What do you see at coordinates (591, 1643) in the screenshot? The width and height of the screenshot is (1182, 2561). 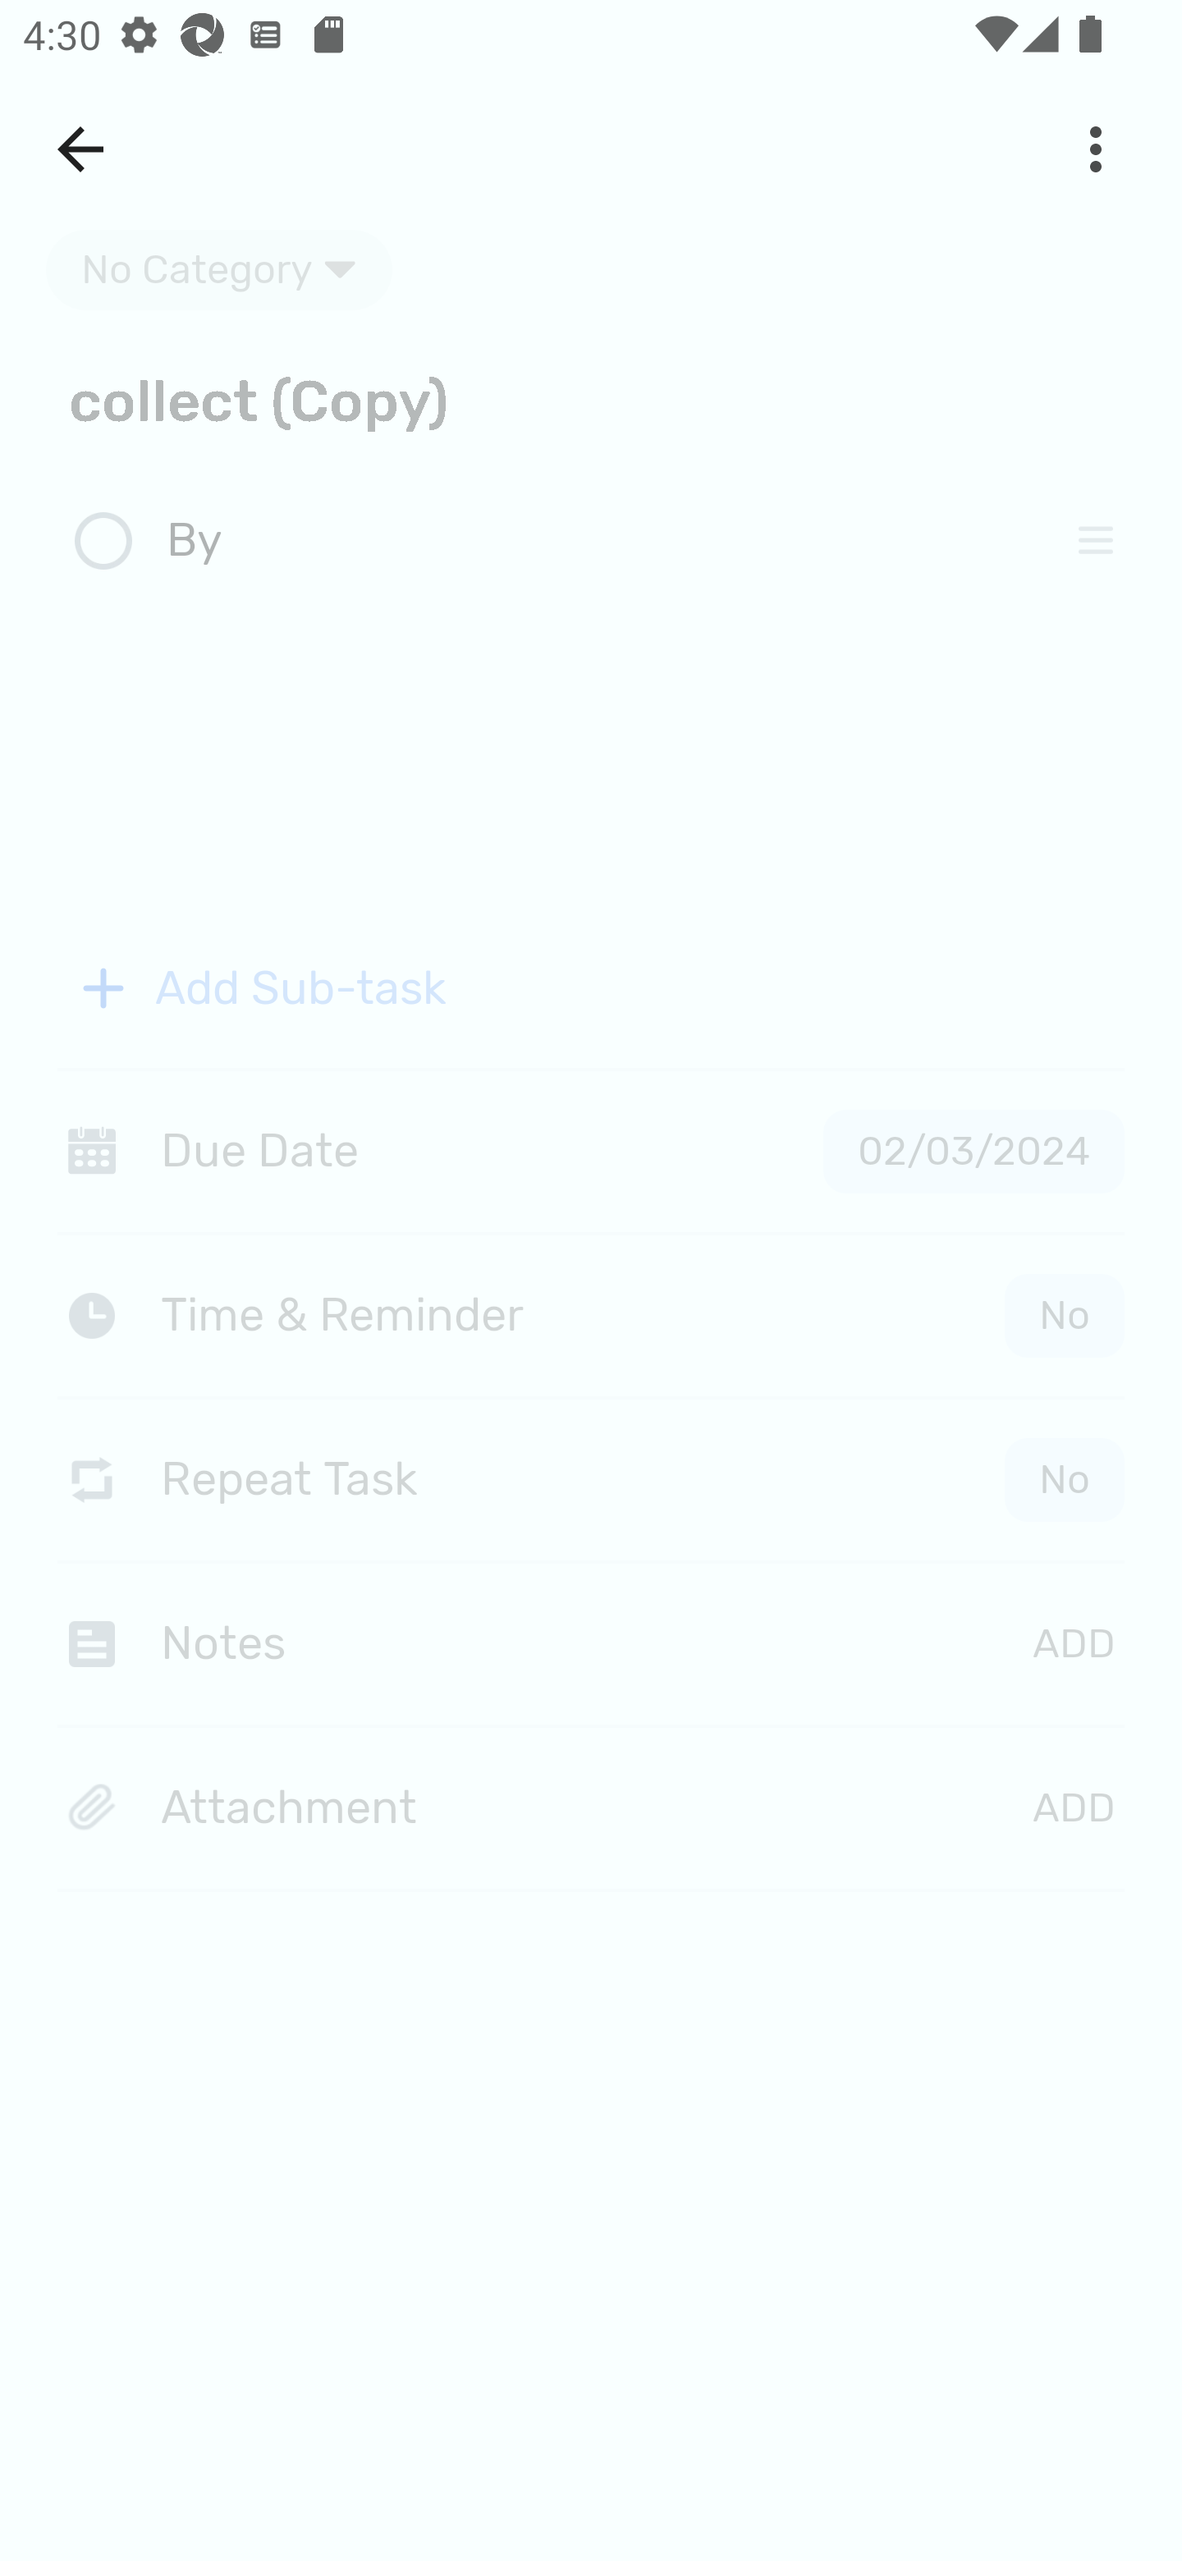 I see `Notes ADD` at bounding box center [591, 1643].